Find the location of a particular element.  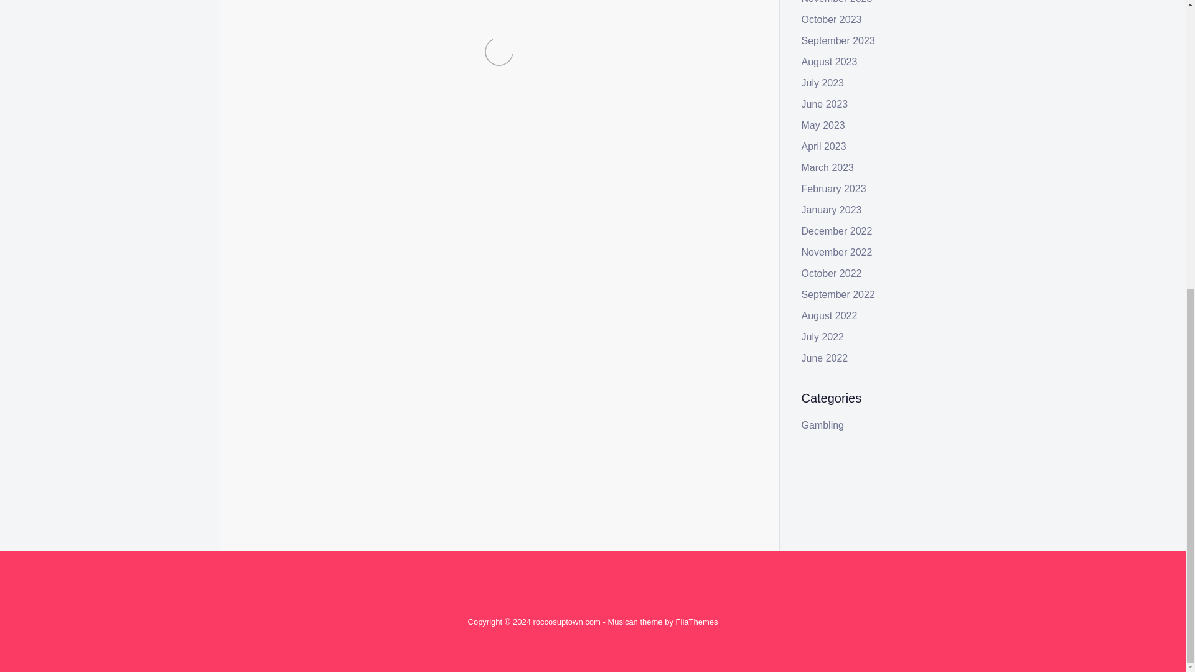

February 2023 is located at coordinates (834, 189).